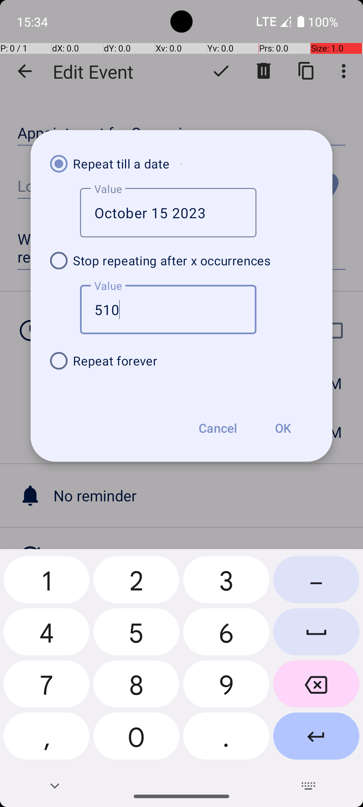  I want to click on October 15 2023, so click(168, 213).